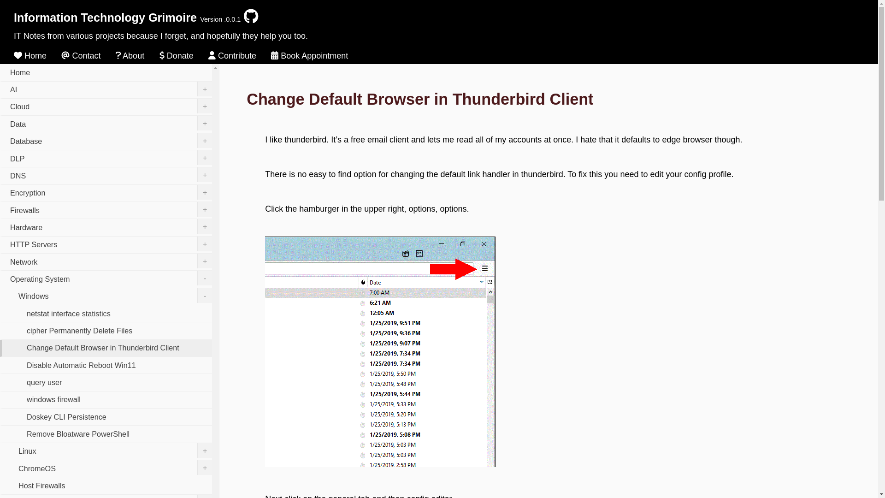 This screenshot has width=885, height=498. What do you see at coordinates (176, 55) in the screenshot?
I see ` Donate` at bounding box center [176, 55].